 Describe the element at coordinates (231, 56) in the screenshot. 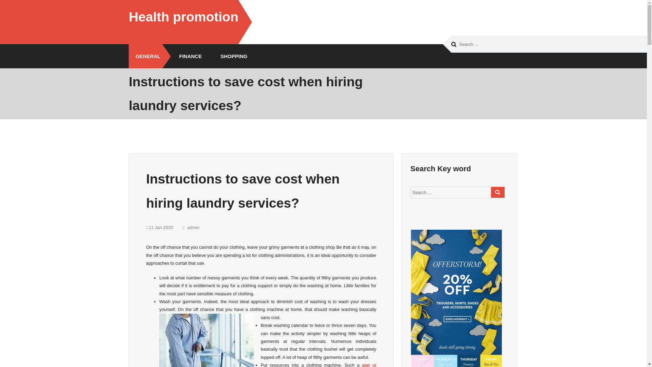

I see `SHOPPING` at that location.